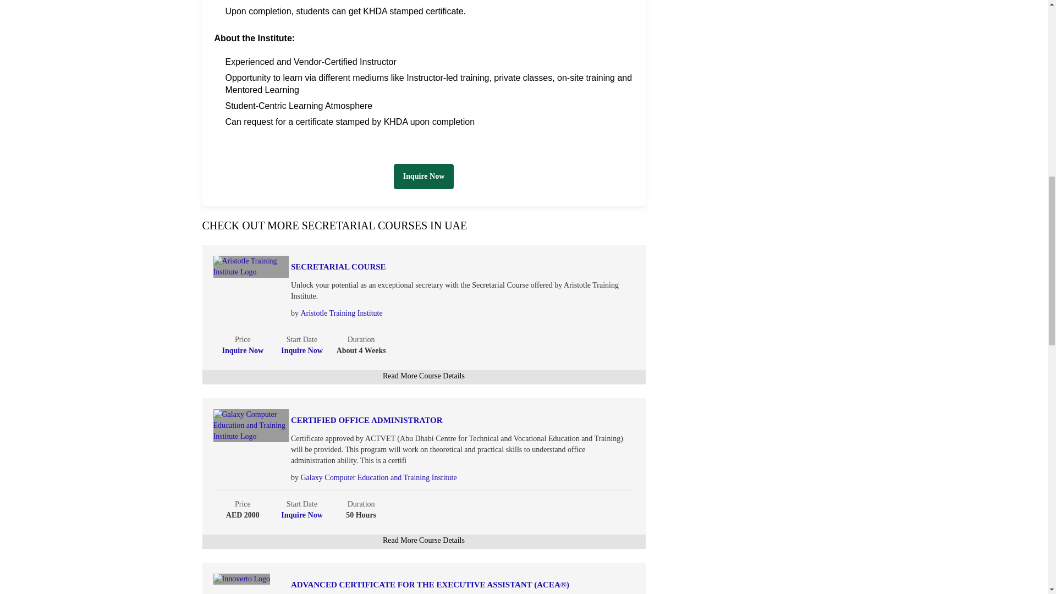 The height and width of the screenshot is (594, 1056). I want to click on Inquire Now, so click(301, 350).